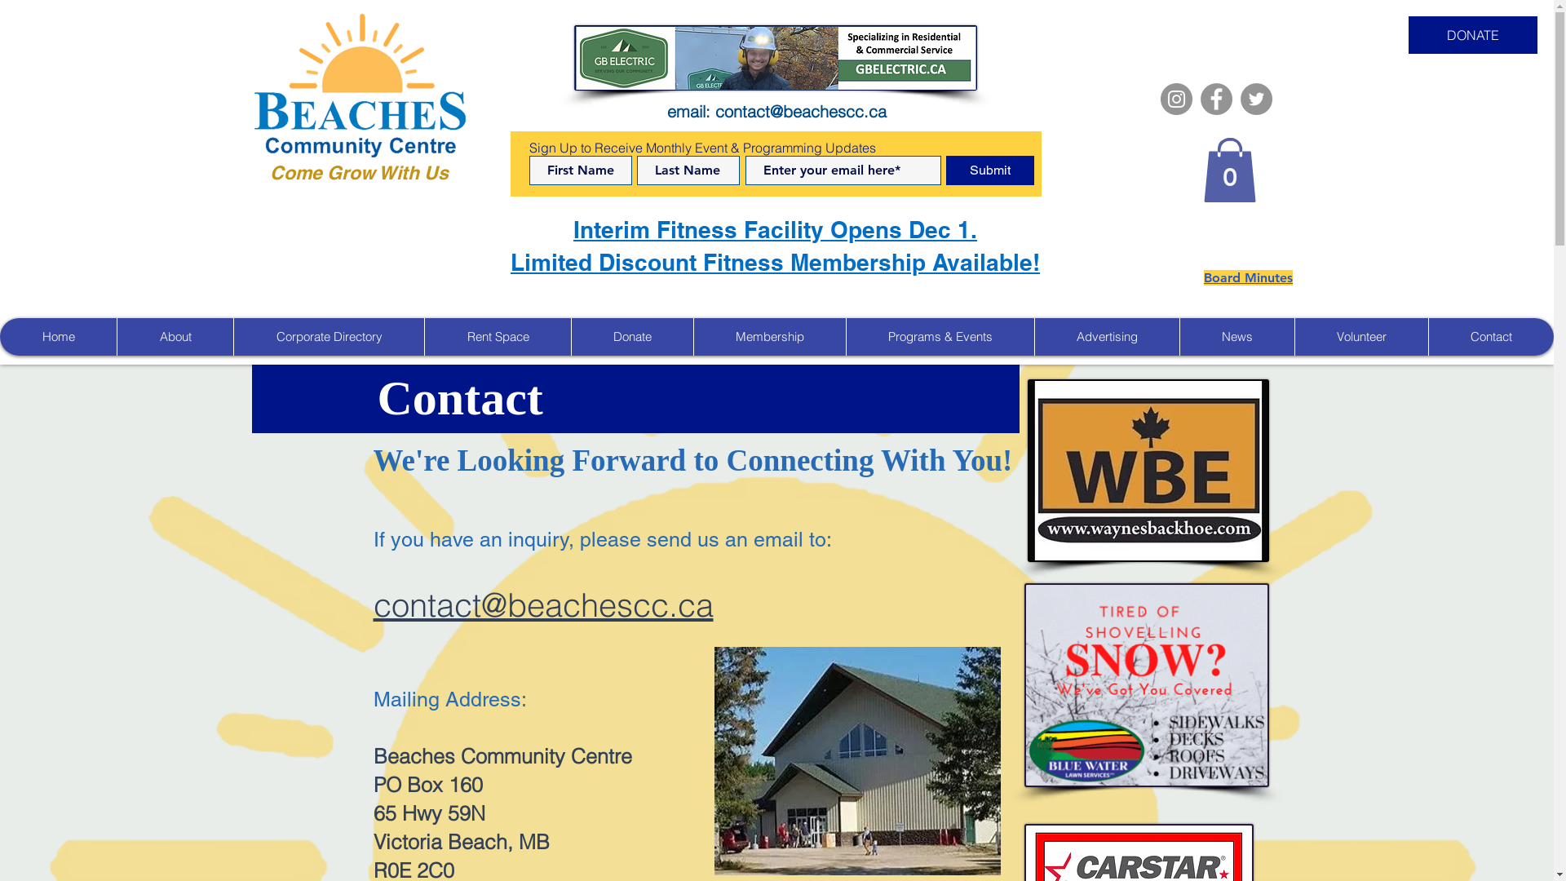  What do you see at coordinates (940, 337) in the screenshot?
I see `Programs & Events` at bounding box center [940, 337].